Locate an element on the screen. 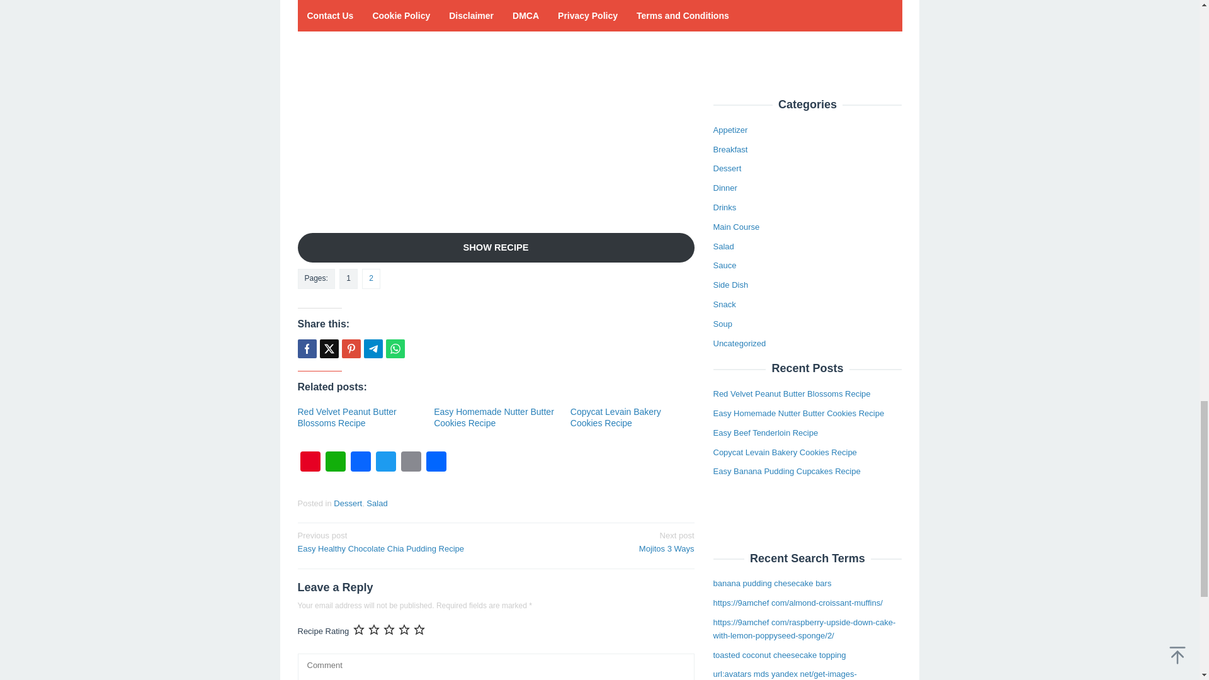 Image resolution: width=1209 pixels, height=680 pixels. Share this is located at coordinates (306, 349).